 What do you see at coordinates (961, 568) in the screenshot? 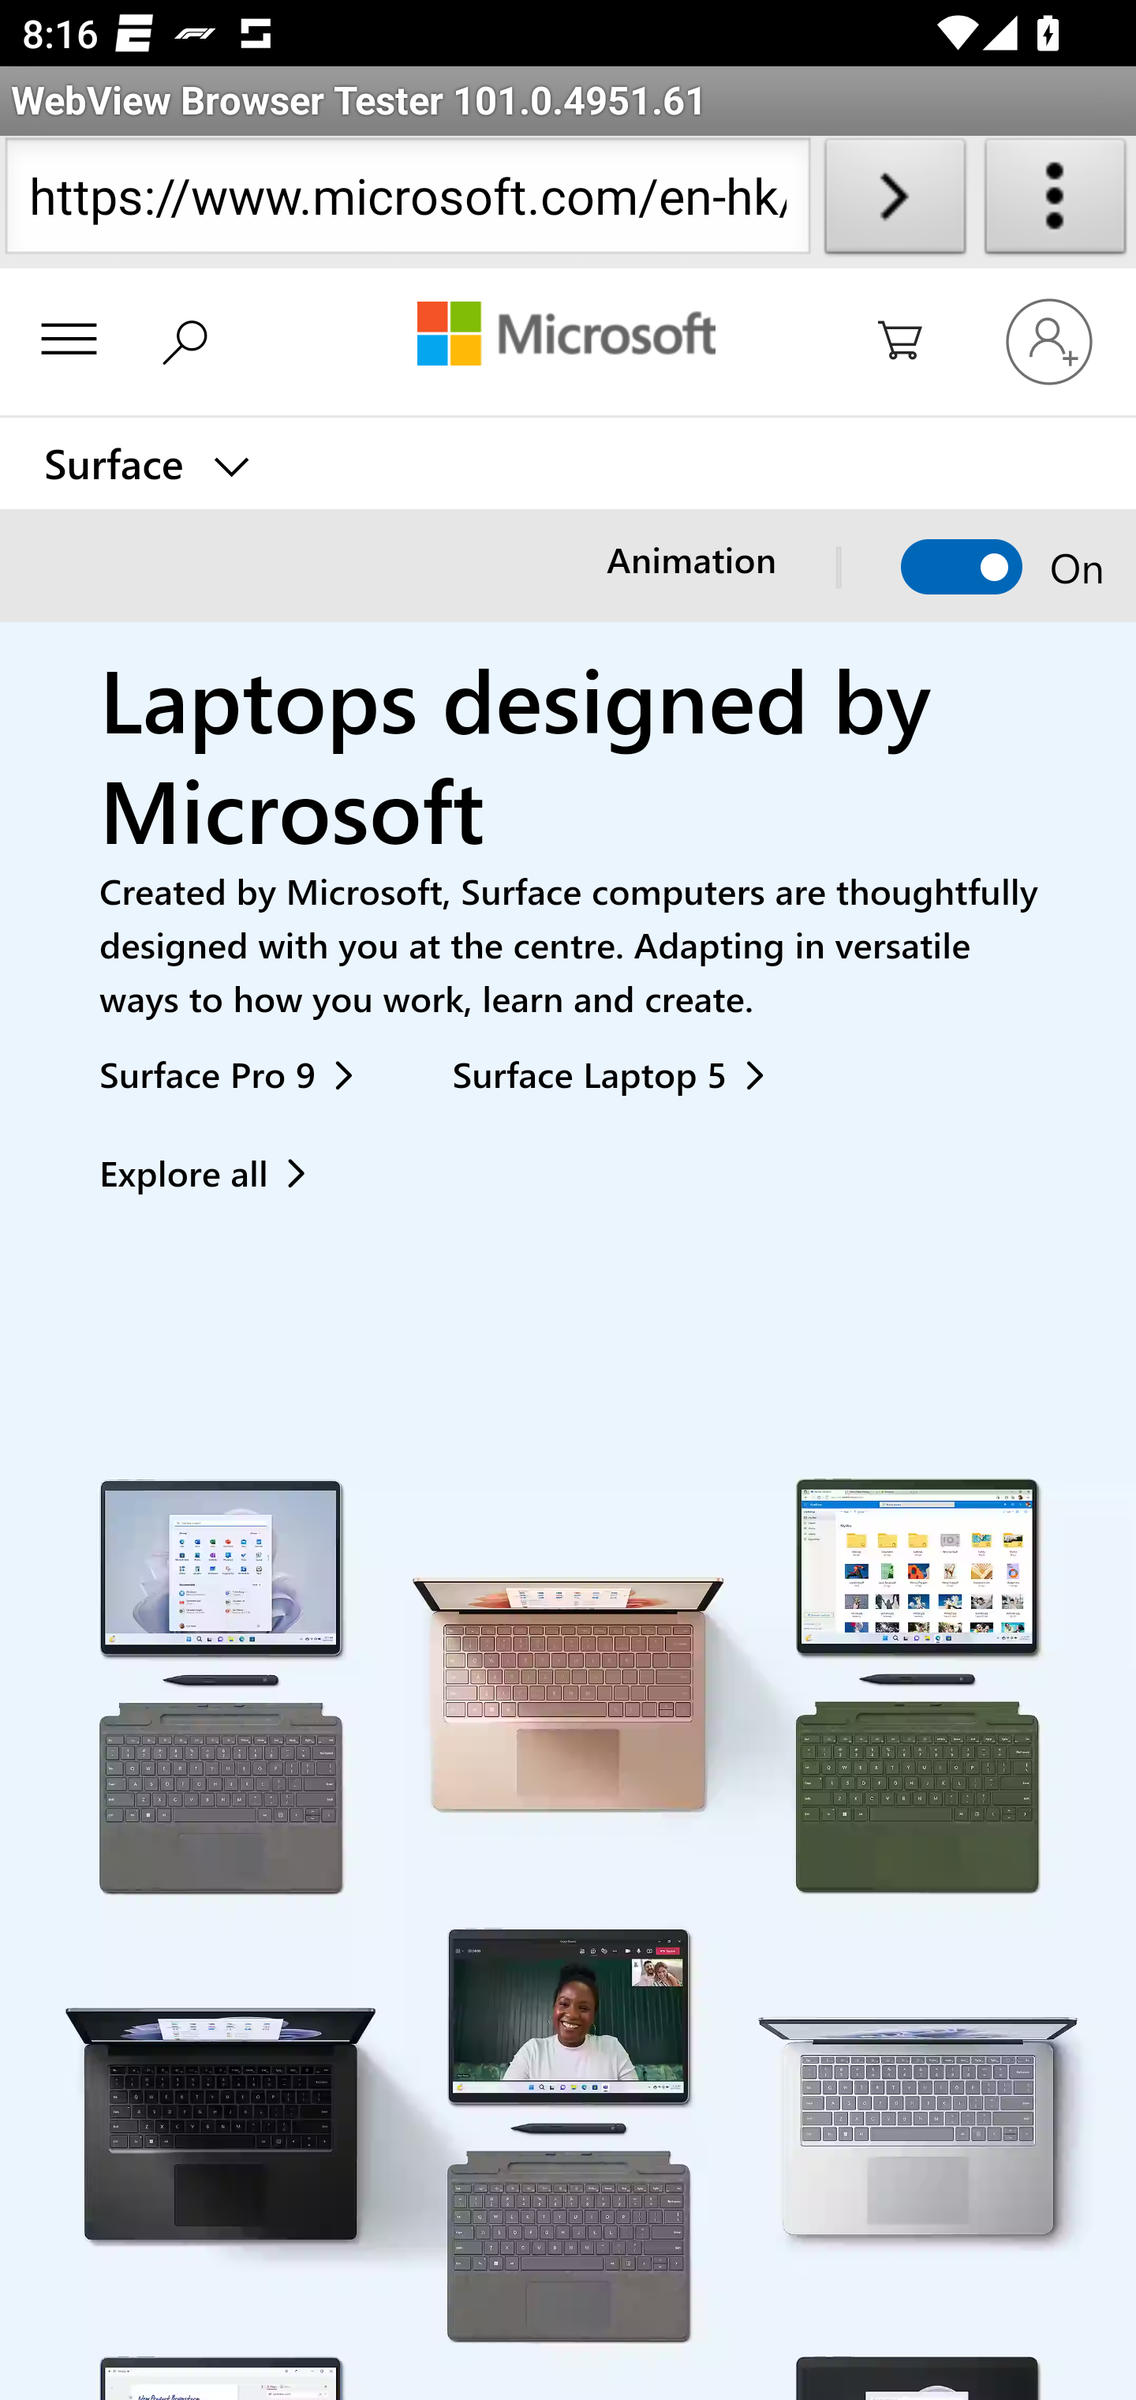
I see `Animation On` at bounding box center [961, 568].